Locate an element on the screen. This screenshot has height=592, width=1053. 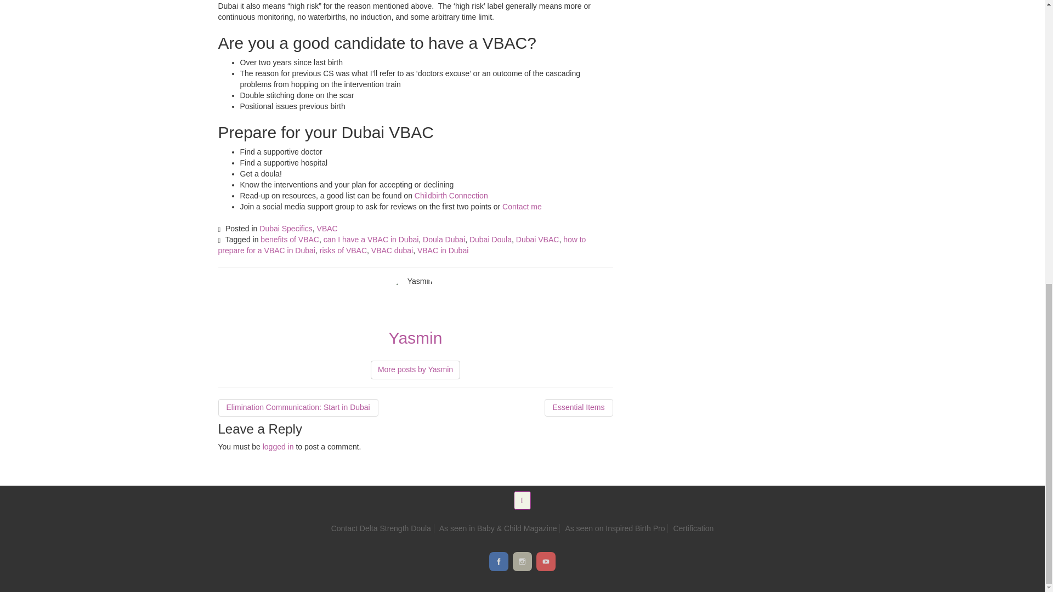
VBAC dubai is located at coordinates (392, 251).